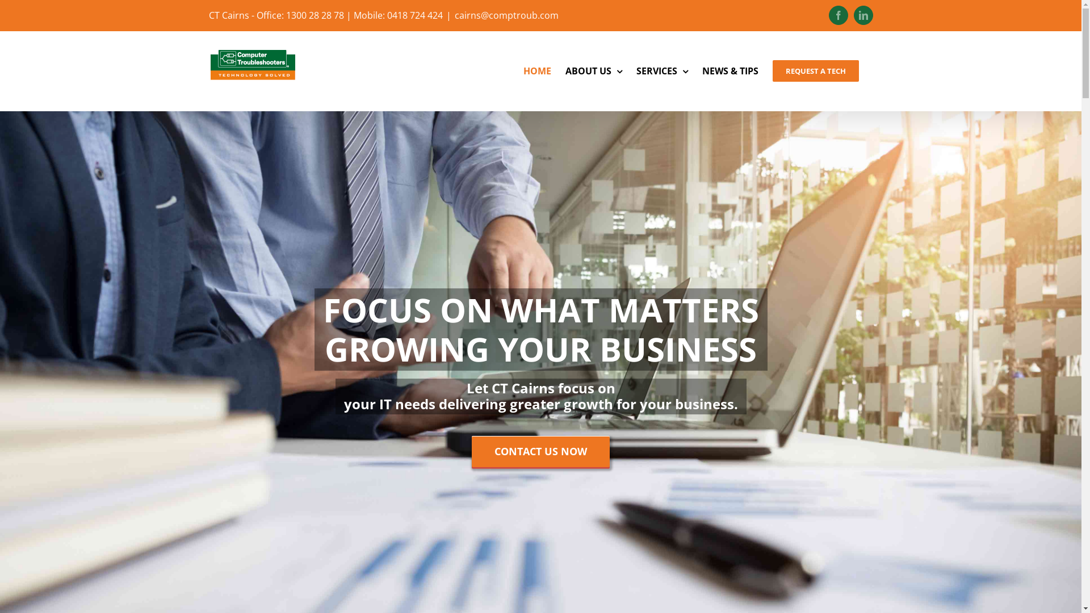 The width and height of the screenshot is (1090, 613). Describe the element at coordinates (730, 71) in the screenshot. I see `NEWS & TIPS` at that location.